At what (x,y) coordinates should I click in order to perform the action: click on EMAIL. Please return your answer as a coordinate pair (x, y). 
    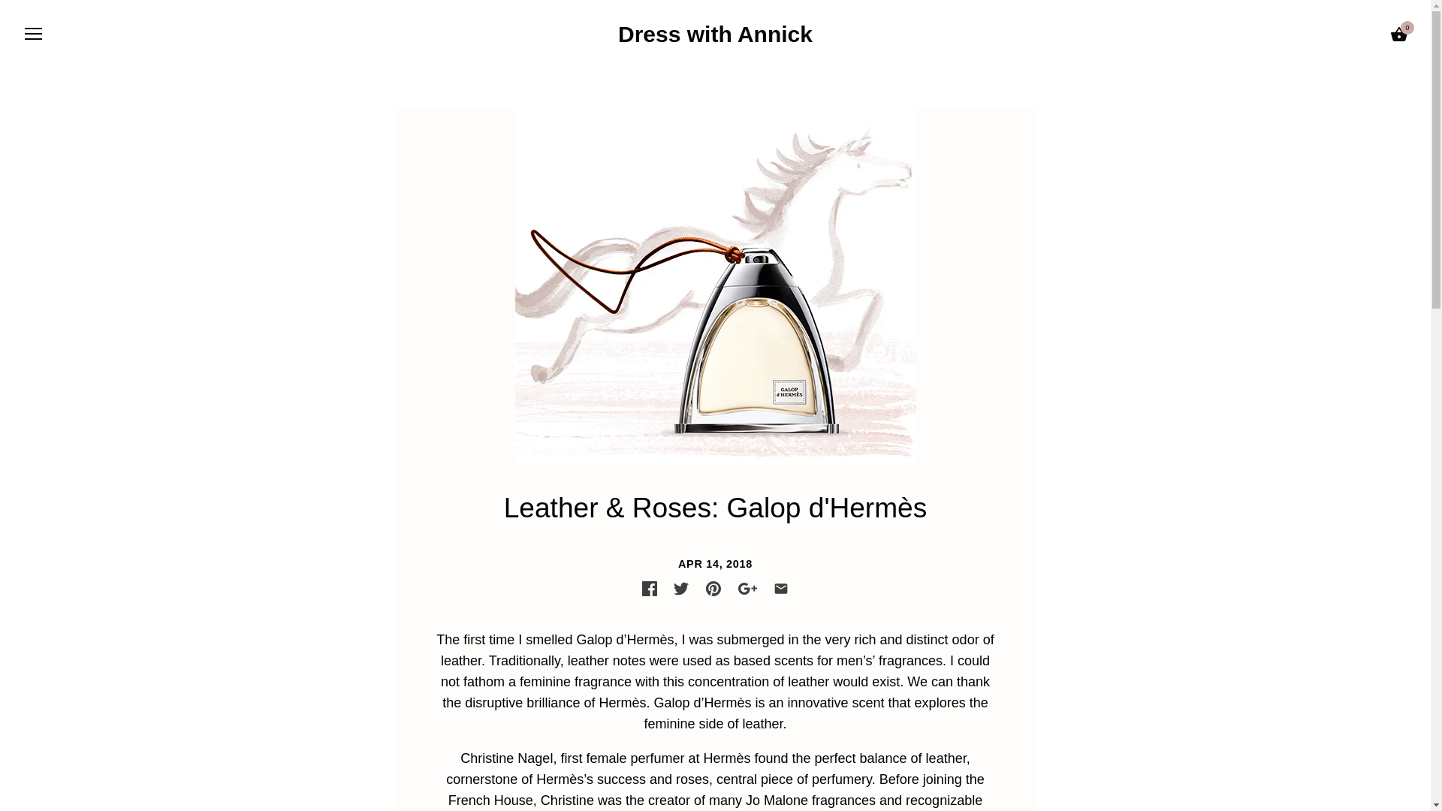
    Looking at the image, I should click on (781, 589).